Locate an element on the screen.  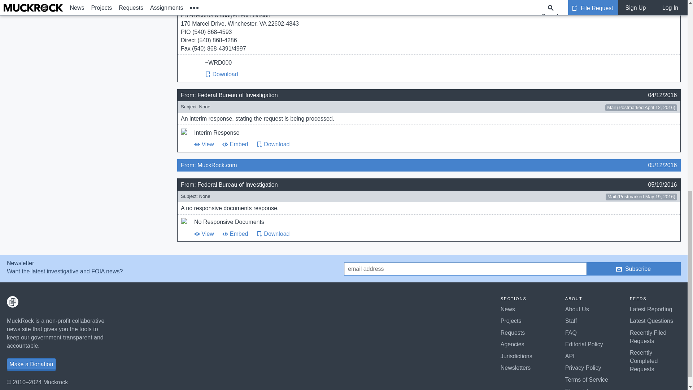
Download An arrow pointing down is located at coordinates (208, 74).